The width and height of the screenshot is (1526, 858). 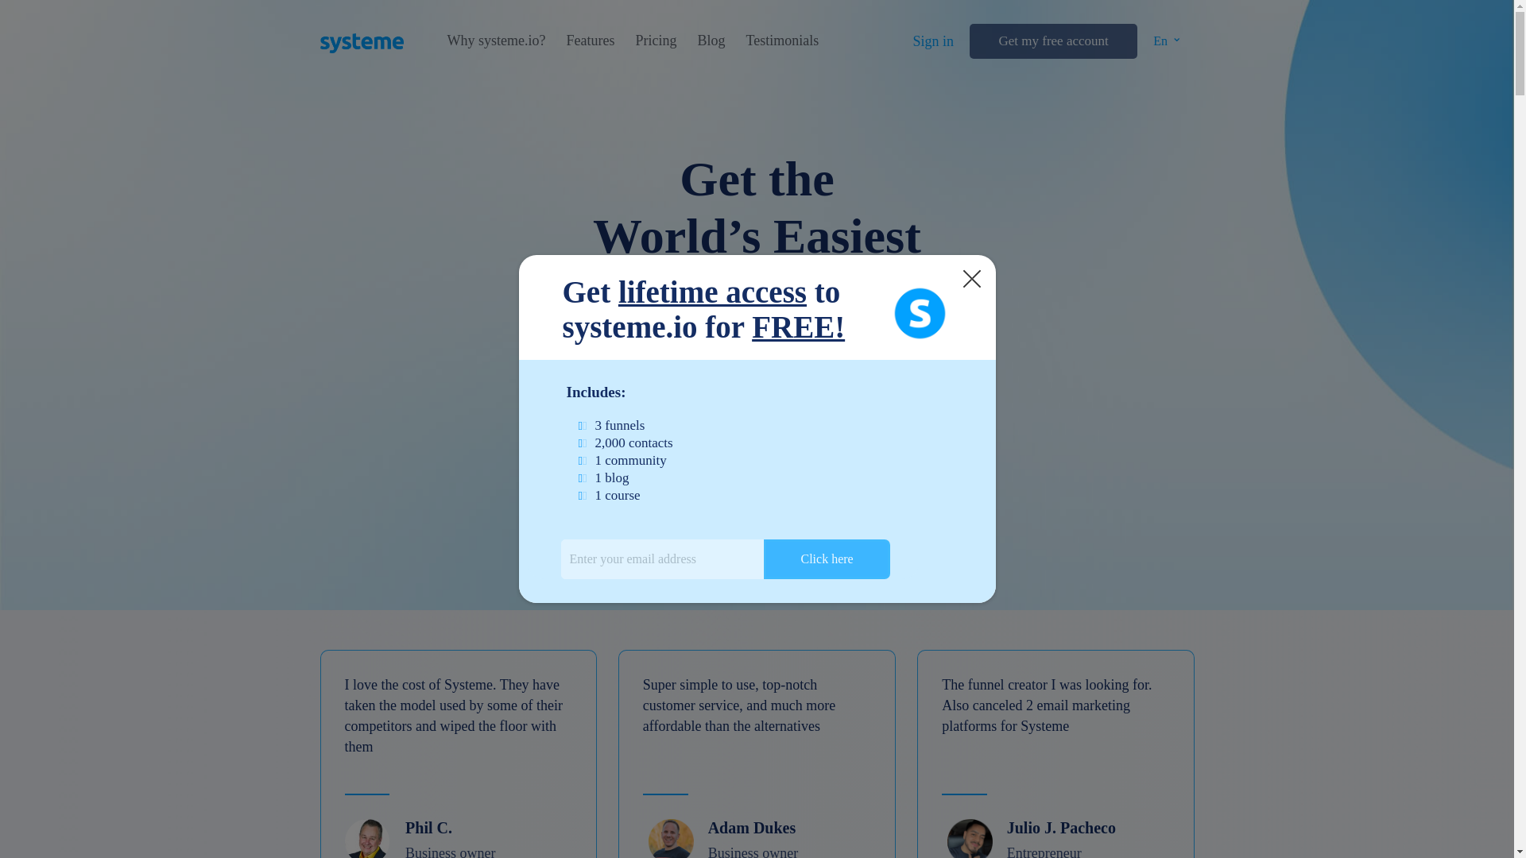 What do you see at coordinates (782, 41) in the screenshot?
I see `Testimonials` at bounding box center [782, 41].